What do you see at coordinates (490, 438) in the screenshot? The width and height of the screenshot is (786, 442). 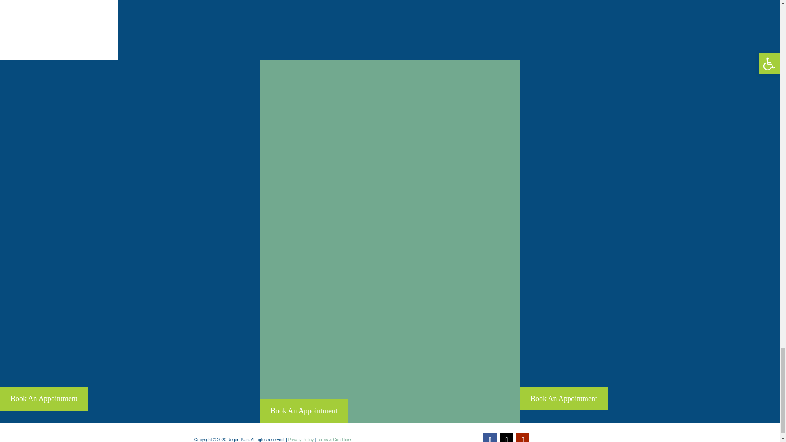 I see `Follow on Facebook` at bounding box center [490, 438].